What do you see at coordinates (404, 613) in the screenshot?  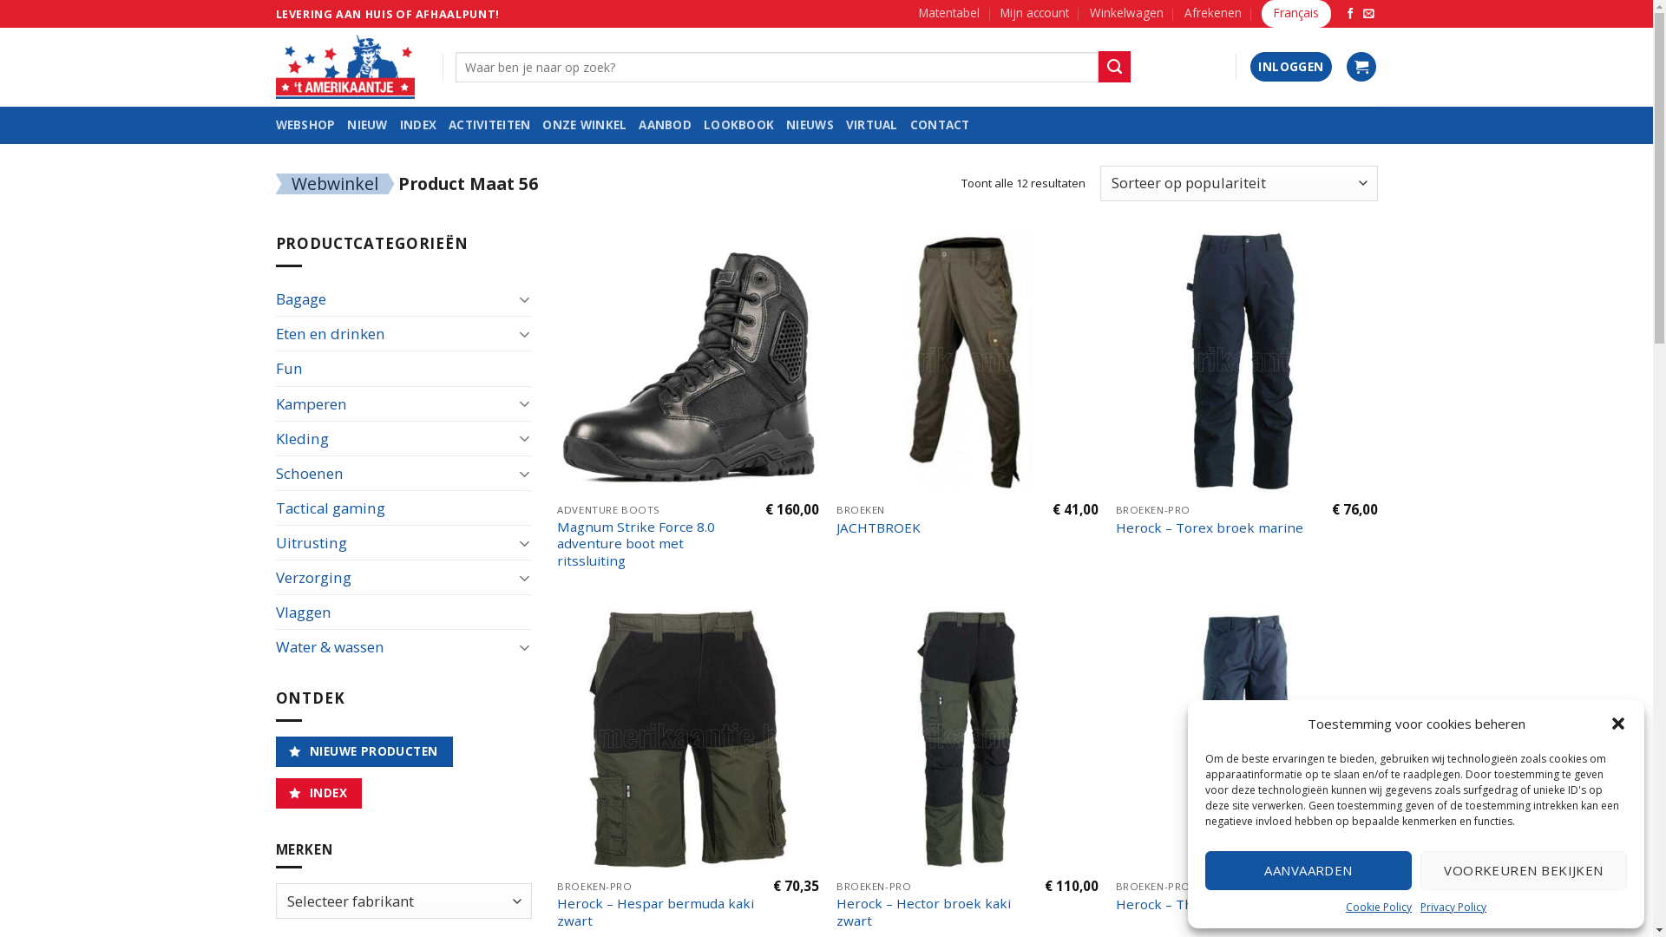 I see `Vlaggen` at bounding box center [404, 613].